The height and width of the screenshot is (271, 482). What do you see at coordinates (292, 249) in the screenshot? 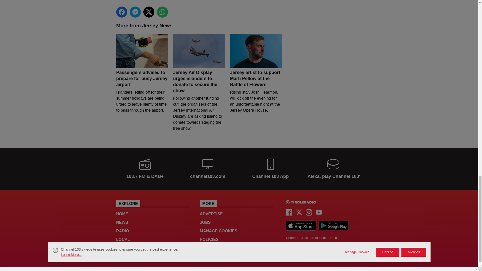
I see `Aiir radio website CMS` at bounding box center [292, 249].